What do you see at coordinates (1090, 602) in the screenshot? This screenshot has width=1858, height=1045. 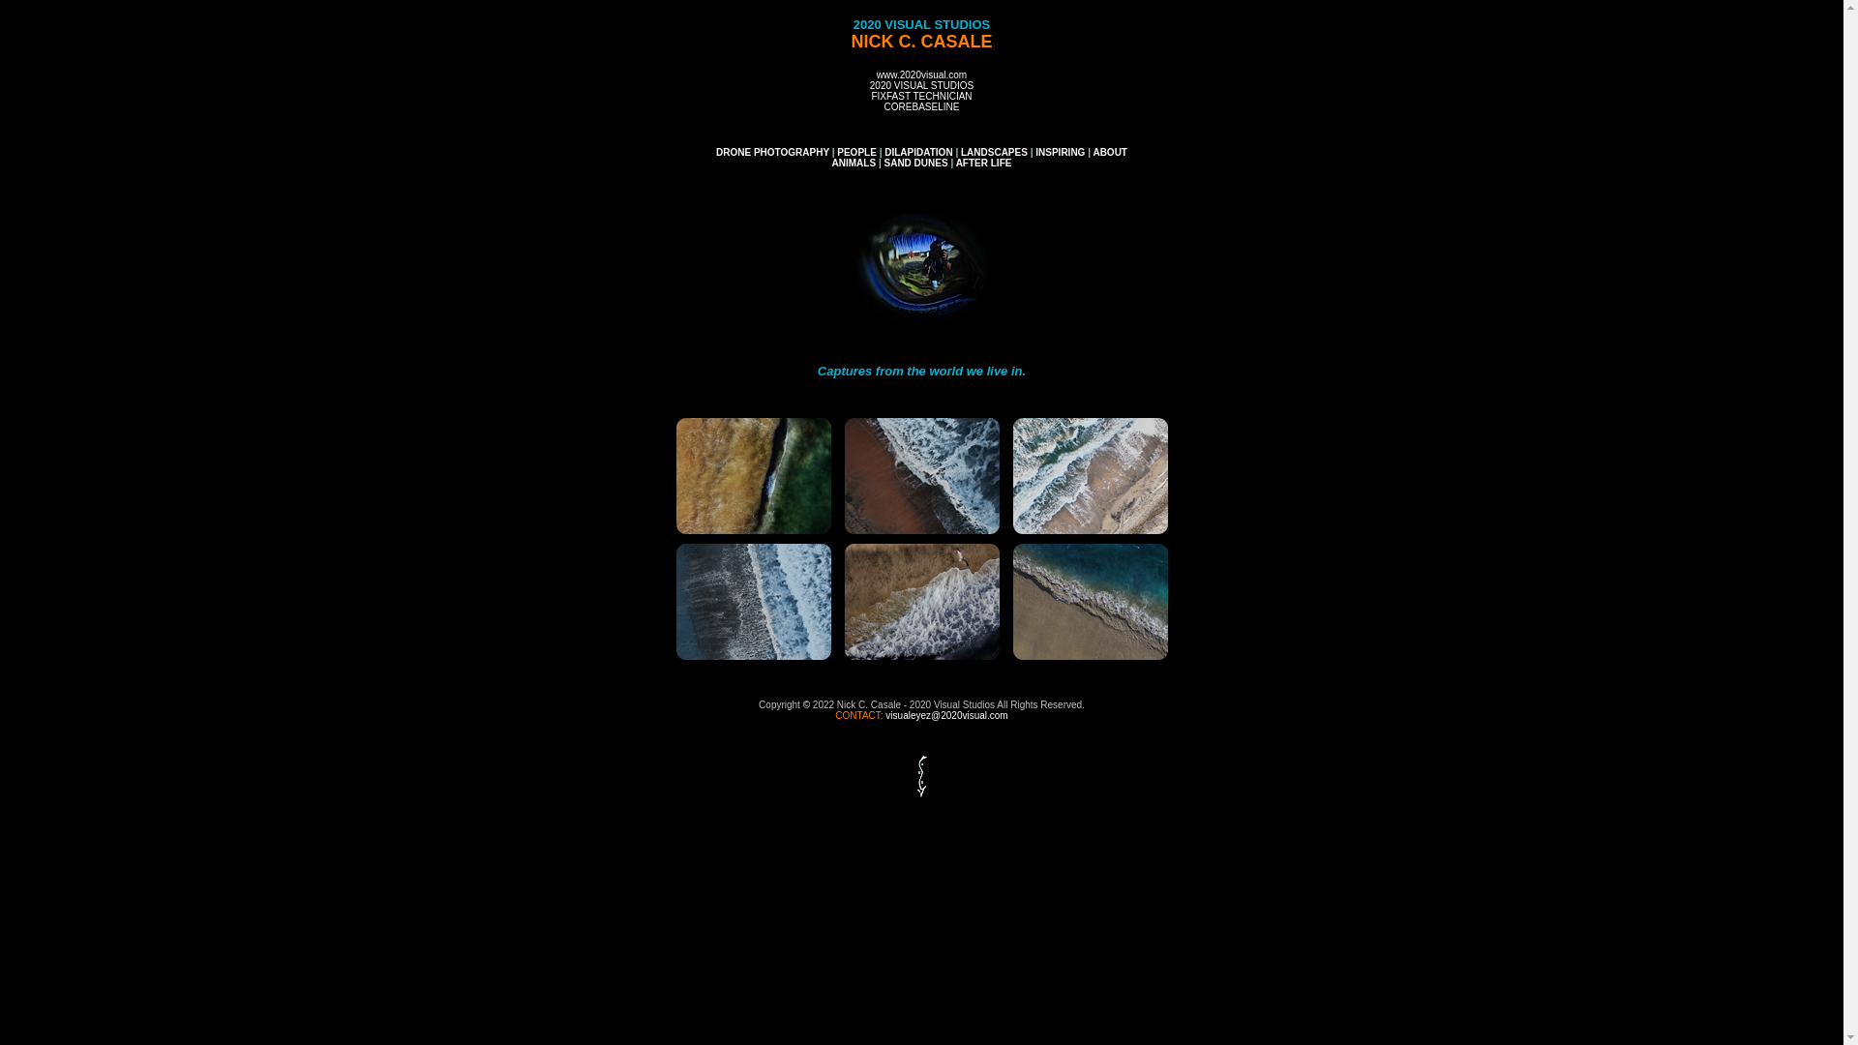 I see `.` at bounding box center [1090, 602].